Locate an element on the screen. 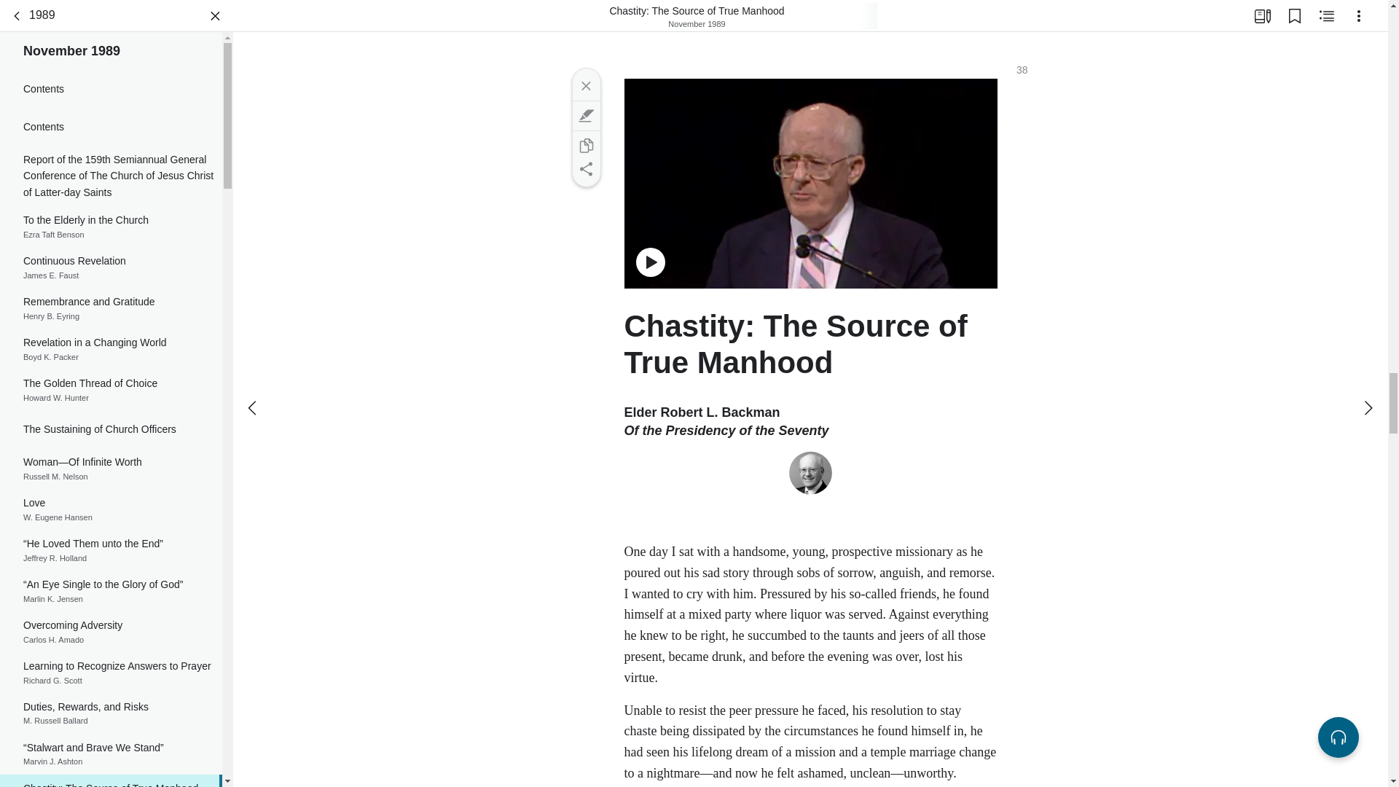  Bookmarks is located at coordinates (111, 775).